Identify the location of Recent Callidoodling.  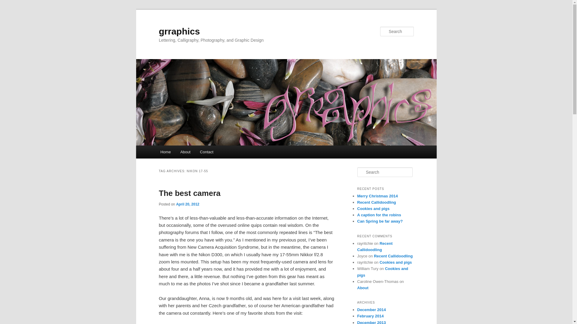
(374, 247).